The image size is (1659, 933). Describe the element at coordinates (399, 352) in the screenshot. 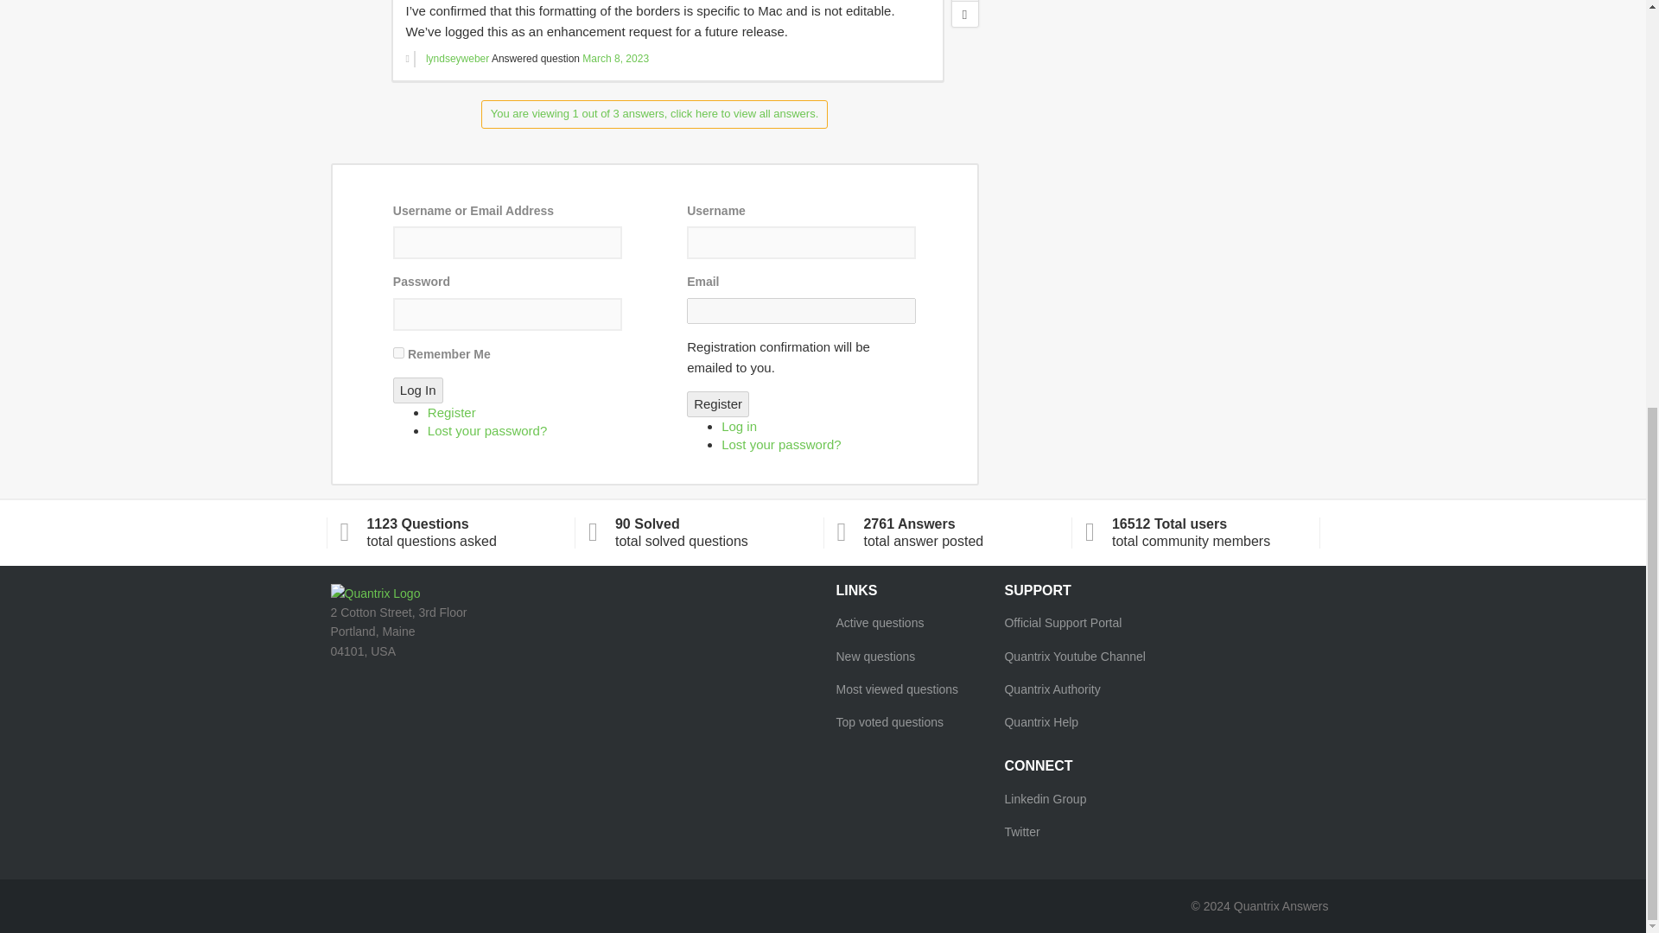

I see `forever` at that location.